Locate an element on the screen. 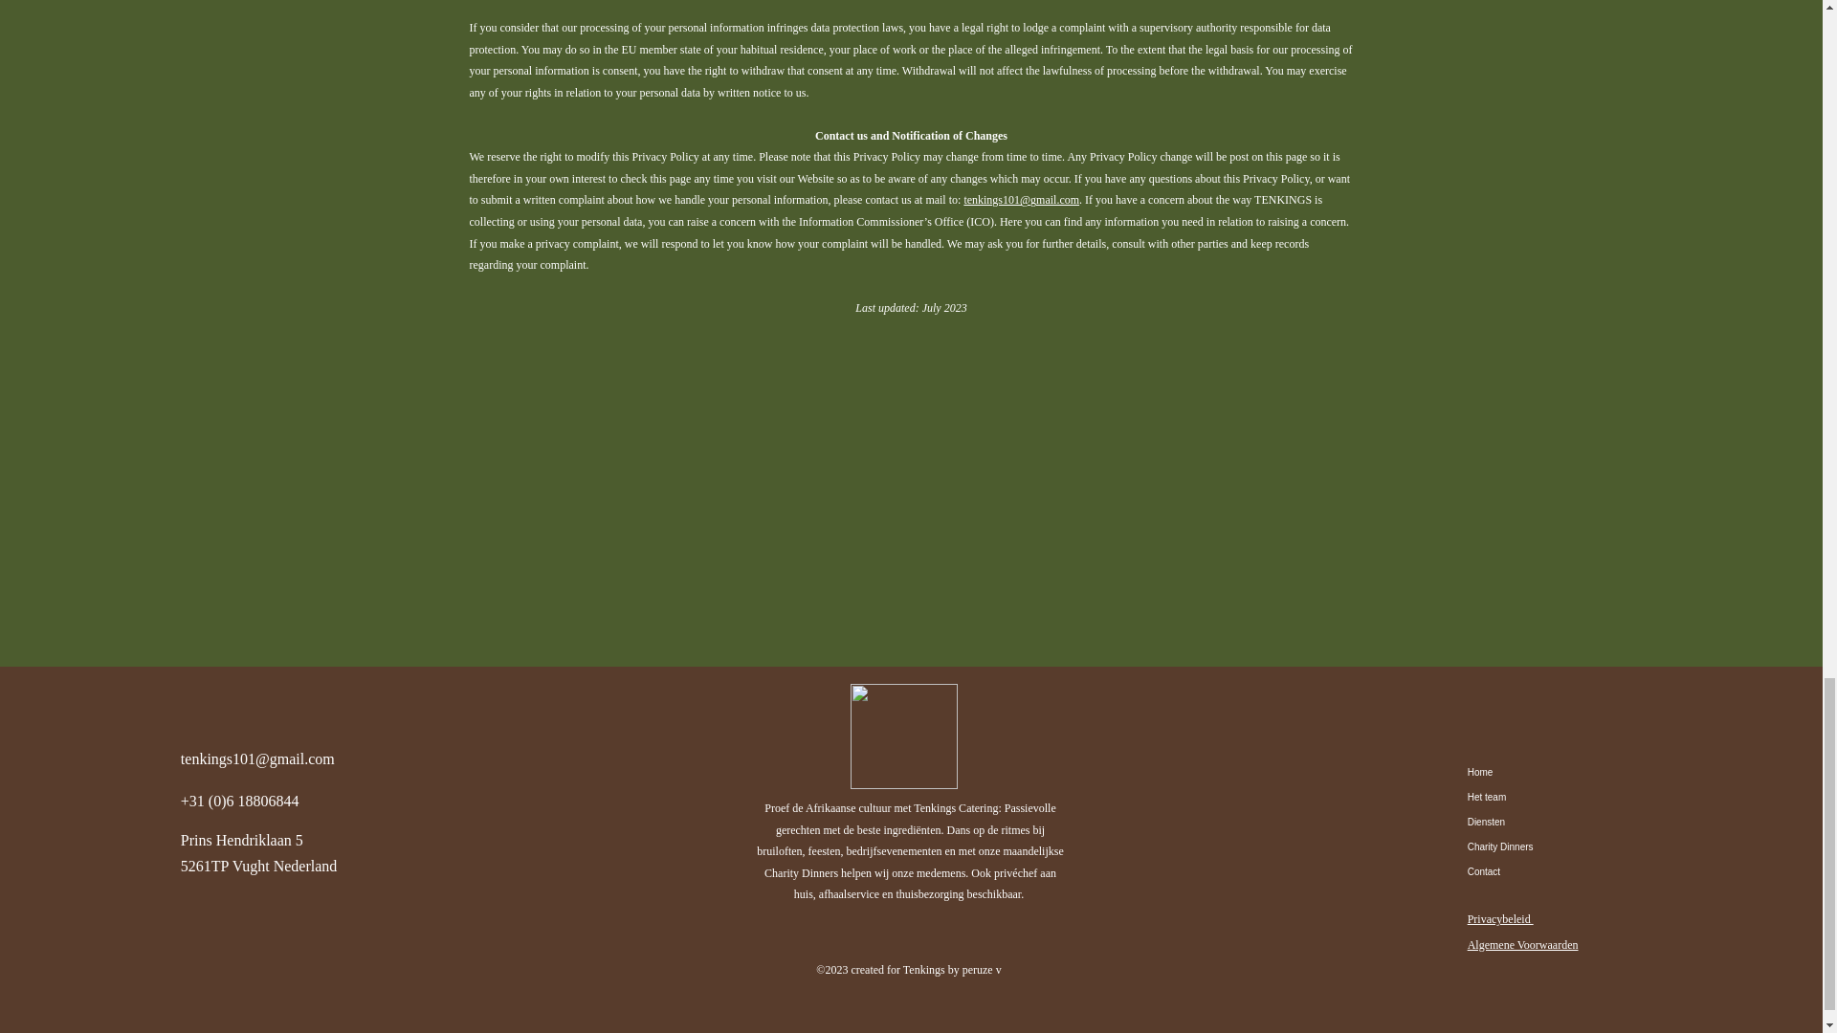 This screenshot has width=1837, height=1033. Home is located at coordinates (1535, 772).